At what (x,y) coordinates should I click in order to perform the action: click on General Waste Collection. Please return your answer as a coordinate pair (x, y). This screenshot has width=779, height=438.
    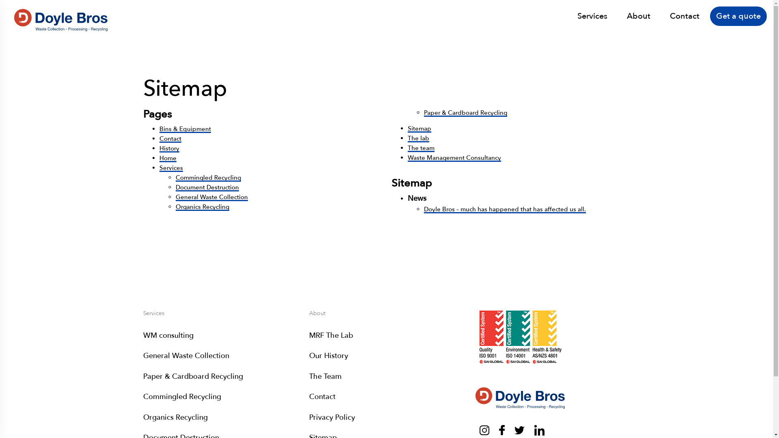
    Looking at the image, I should click on (211, 197).